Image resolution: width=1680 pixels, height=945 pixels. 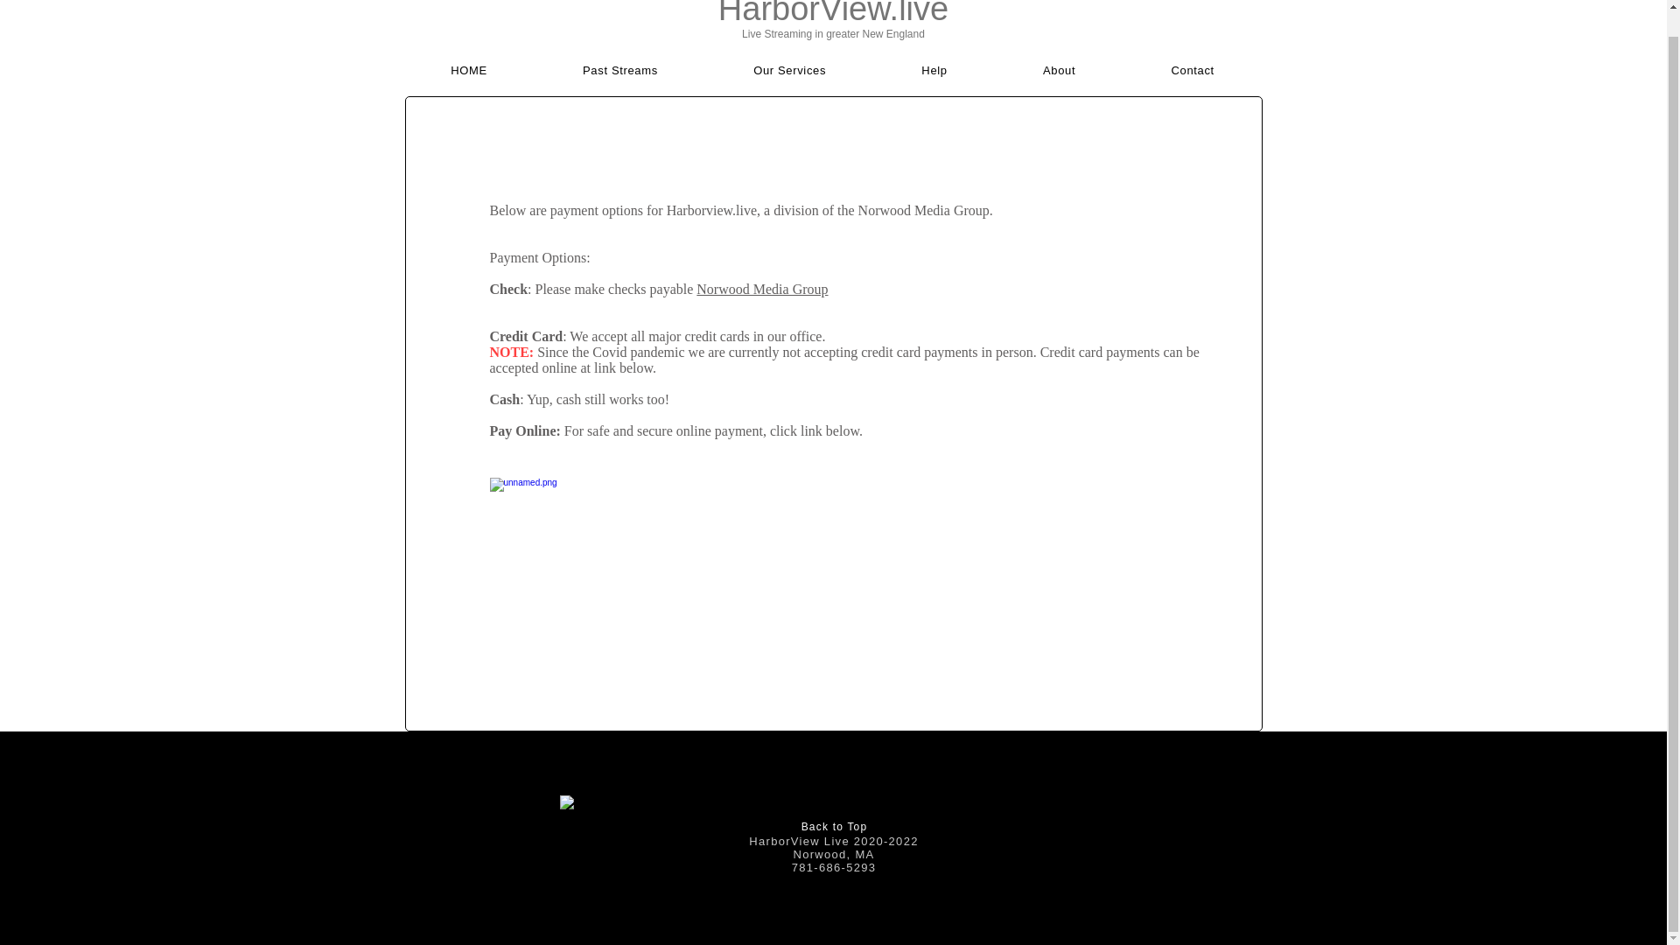 I want to click on About, so click(x=1059, y=70).